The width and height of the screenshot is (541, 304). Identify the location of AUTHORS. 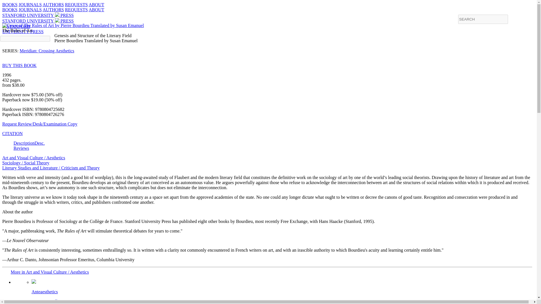
(10, 5).